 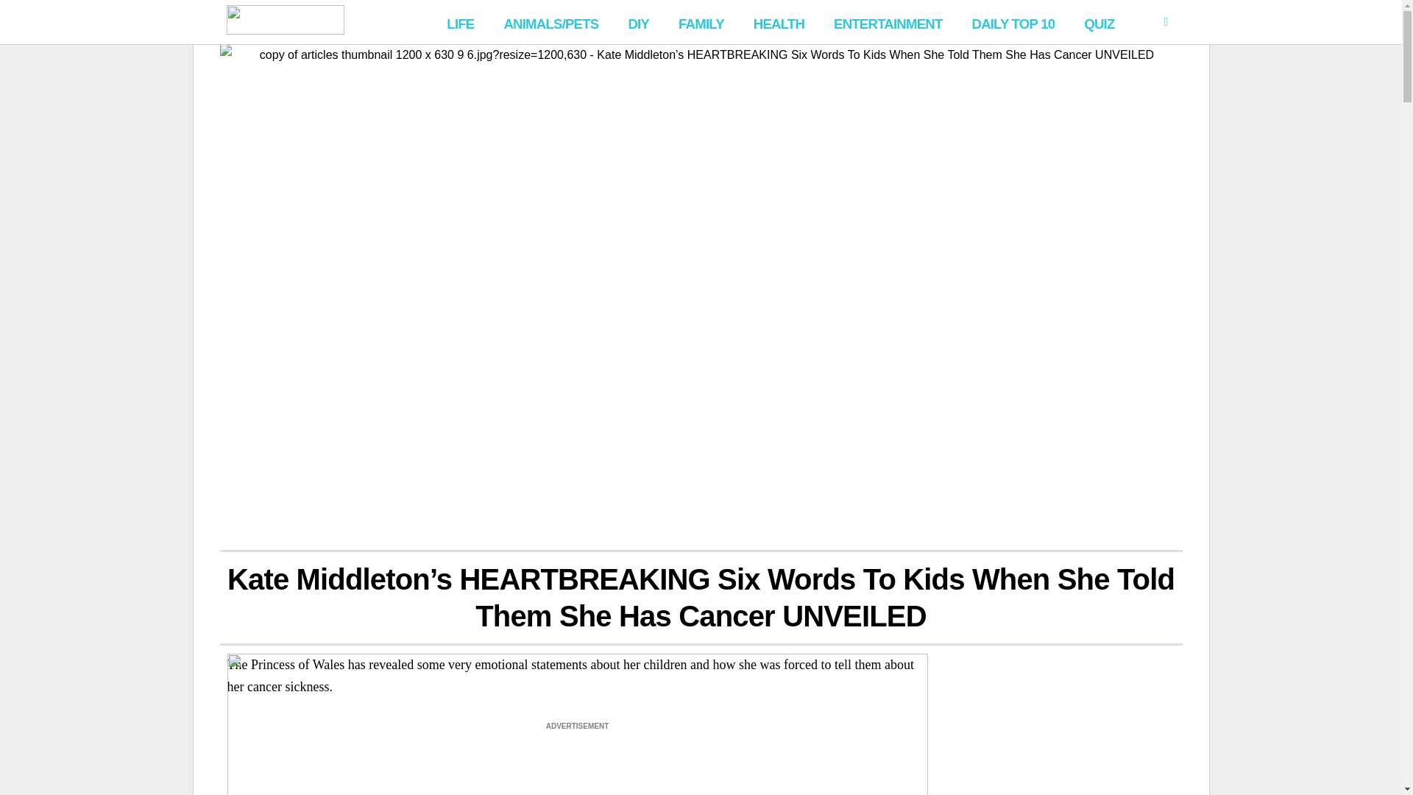 I want to click on ENTERTAINMENT, so click(x=888, y=22).